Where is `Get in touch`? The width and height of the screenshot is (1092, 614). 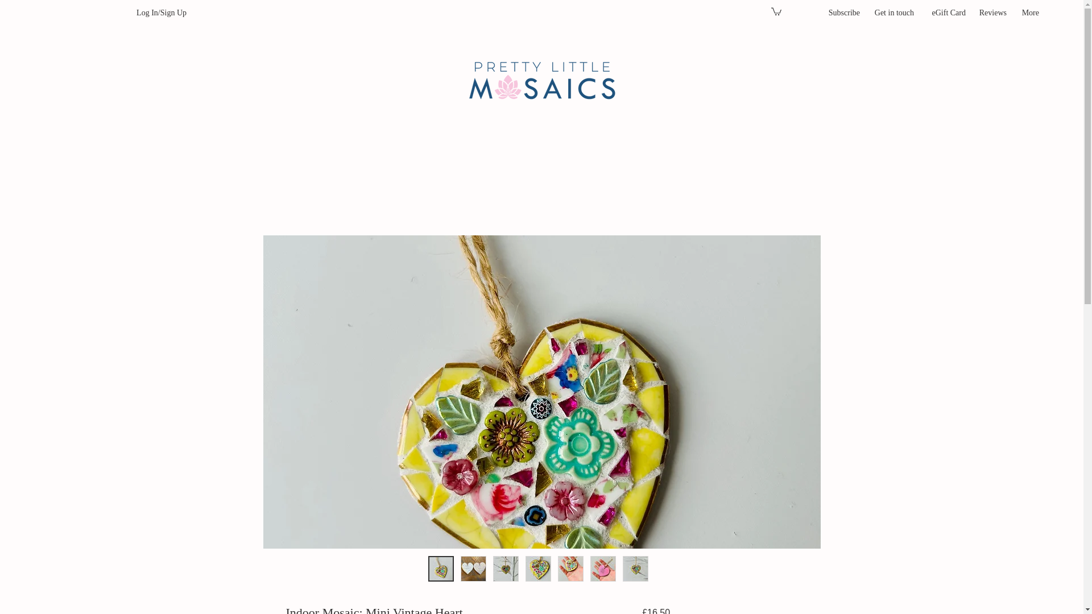 Get in touch is located at coordinates (892, 13).